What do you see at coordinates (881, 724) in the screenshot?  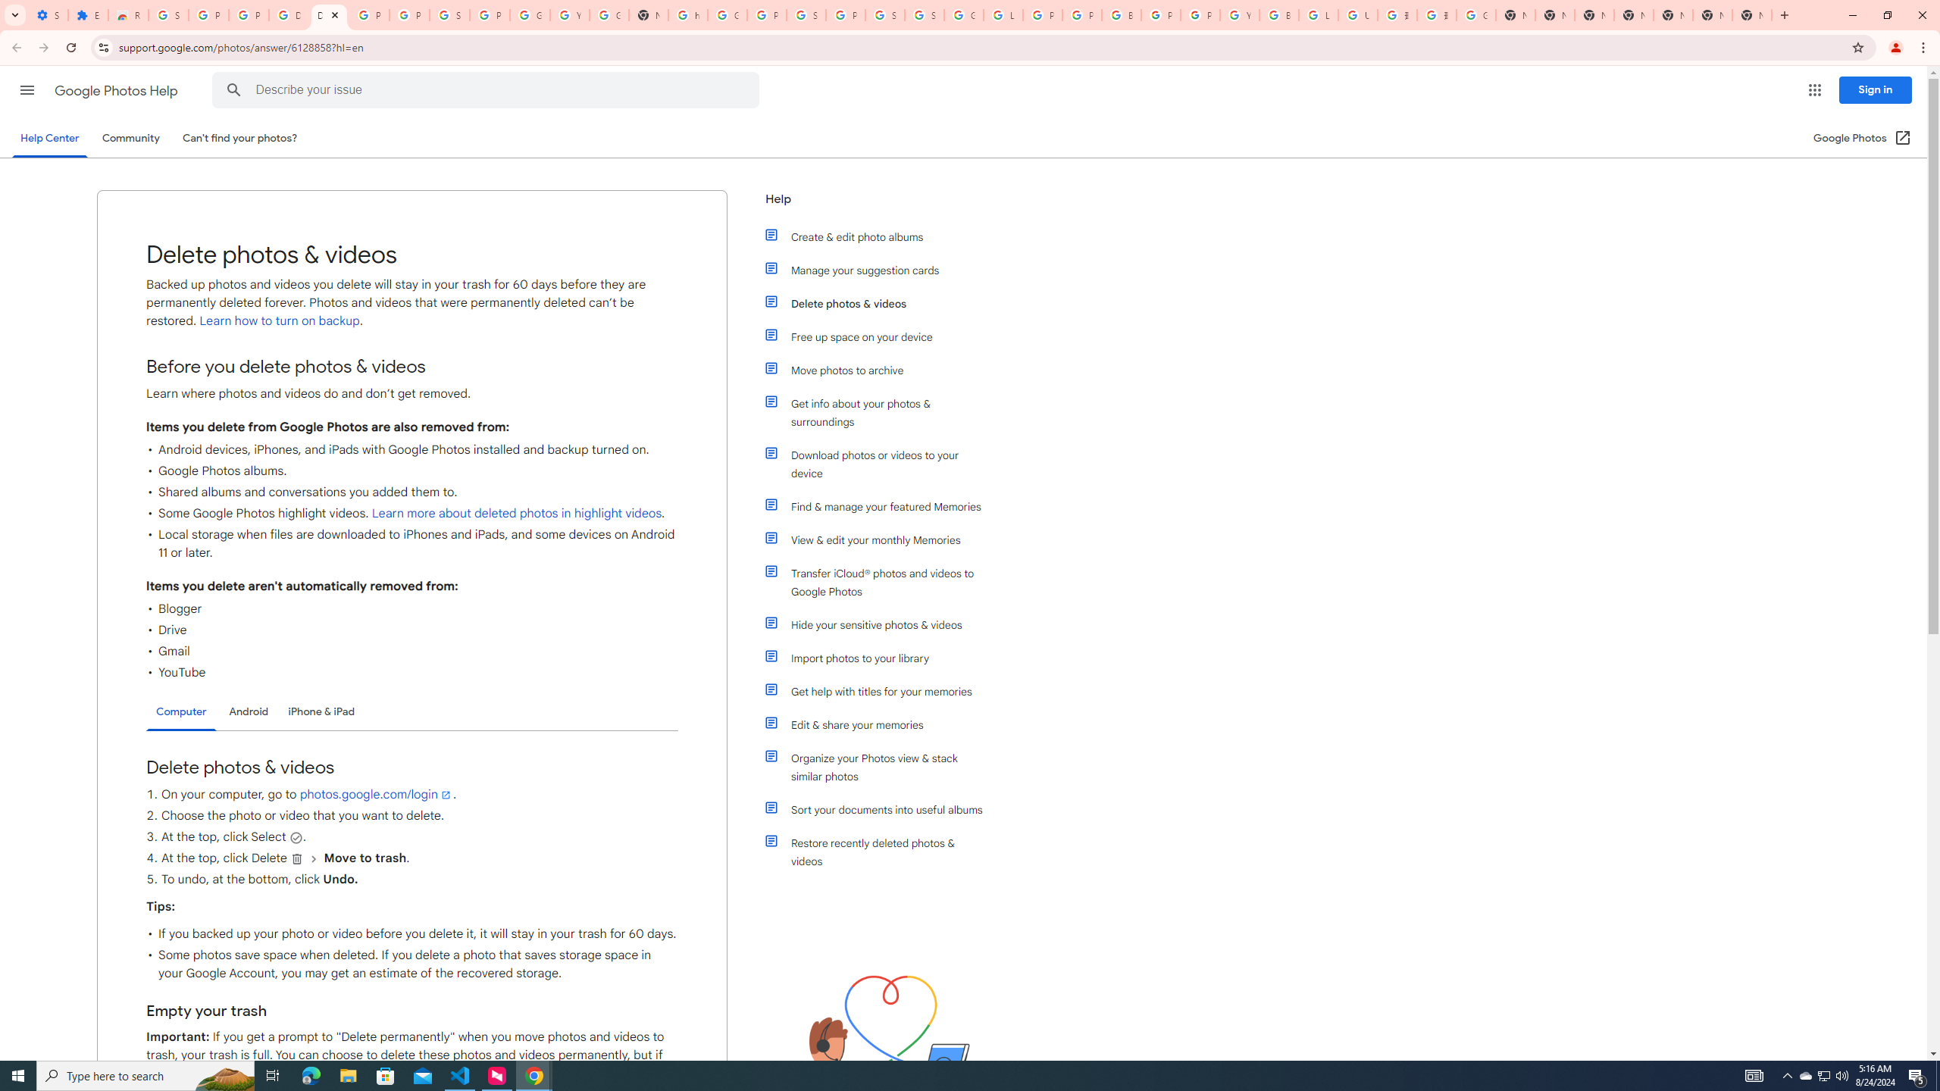 I see `Edit & share your memories` at bounding box center [881, 724].